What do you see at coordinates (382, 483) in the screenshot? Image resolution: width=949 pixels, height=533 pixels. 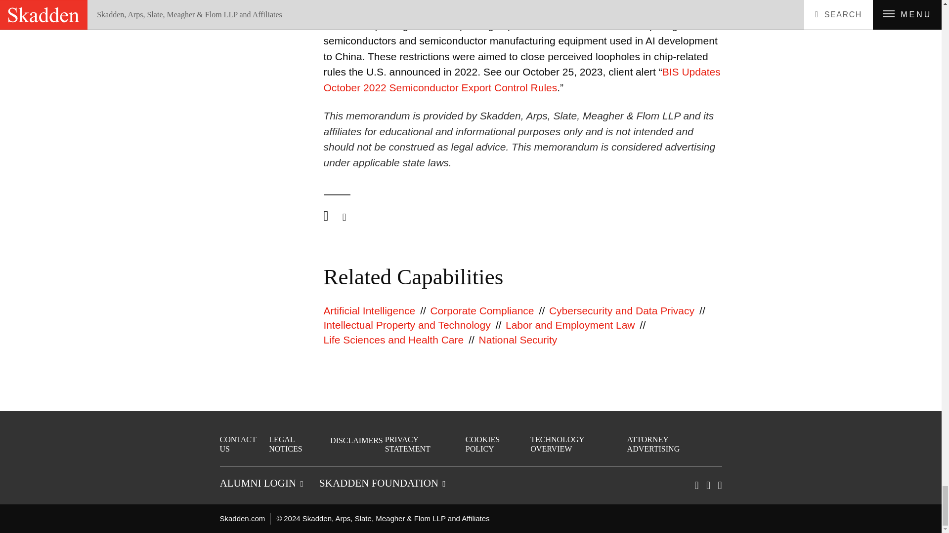 I see `Navigate to Skadden Foundation section` at bounding box center [382, 483].